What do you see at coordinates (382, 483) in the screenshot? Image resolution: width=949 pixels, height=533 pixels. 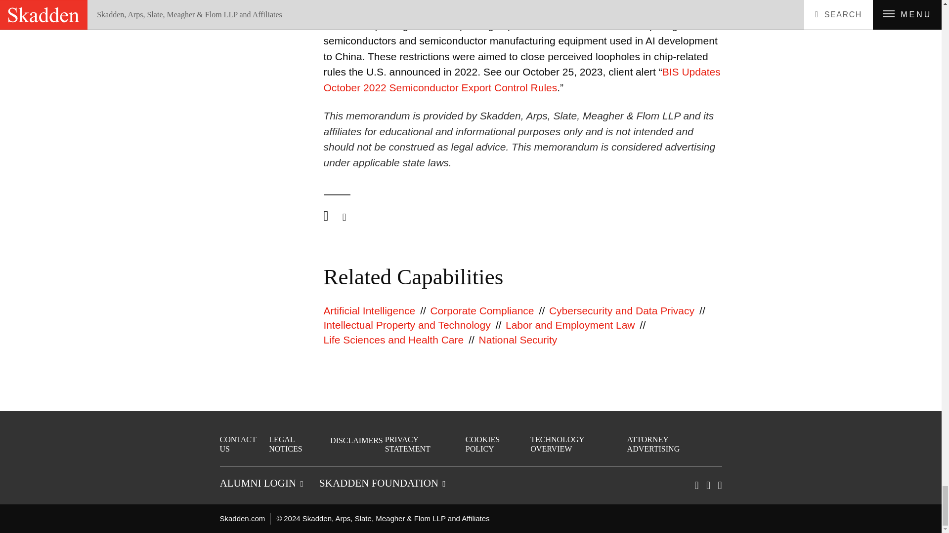 I see `Navigate to Skadden Foundation section` at bounding box center [382, 483].